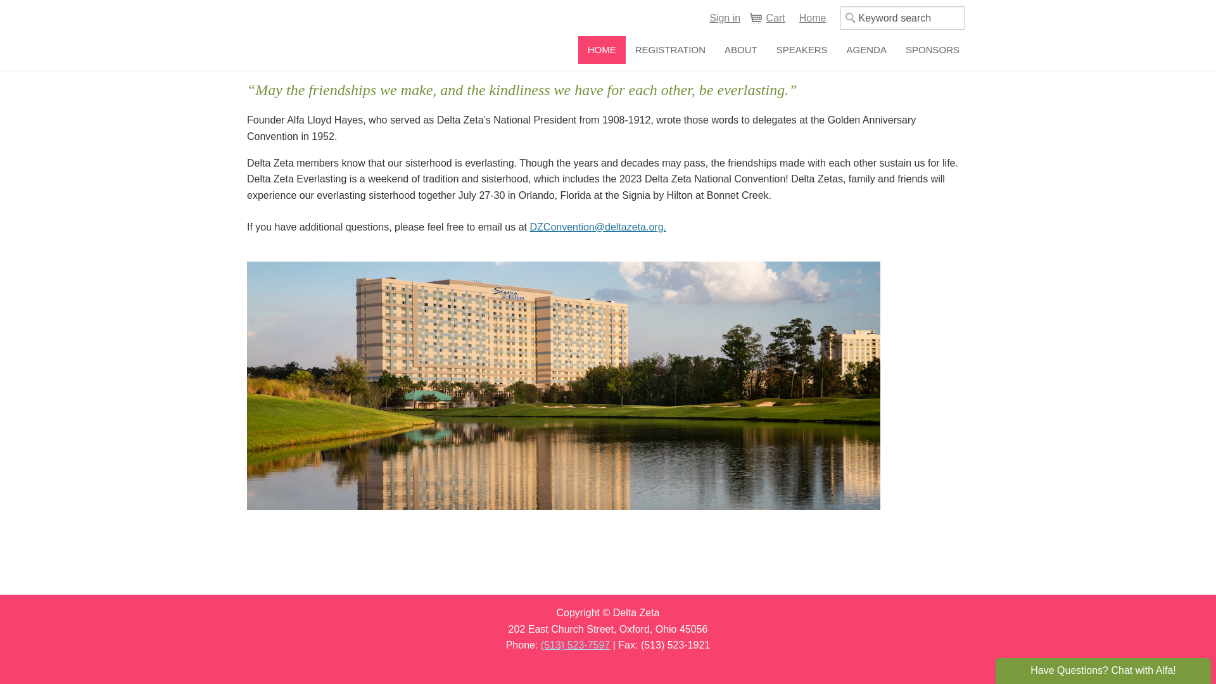 This screenshot has width=1216, height=684. I want to click on REGISTRATION, so click(670, 50).